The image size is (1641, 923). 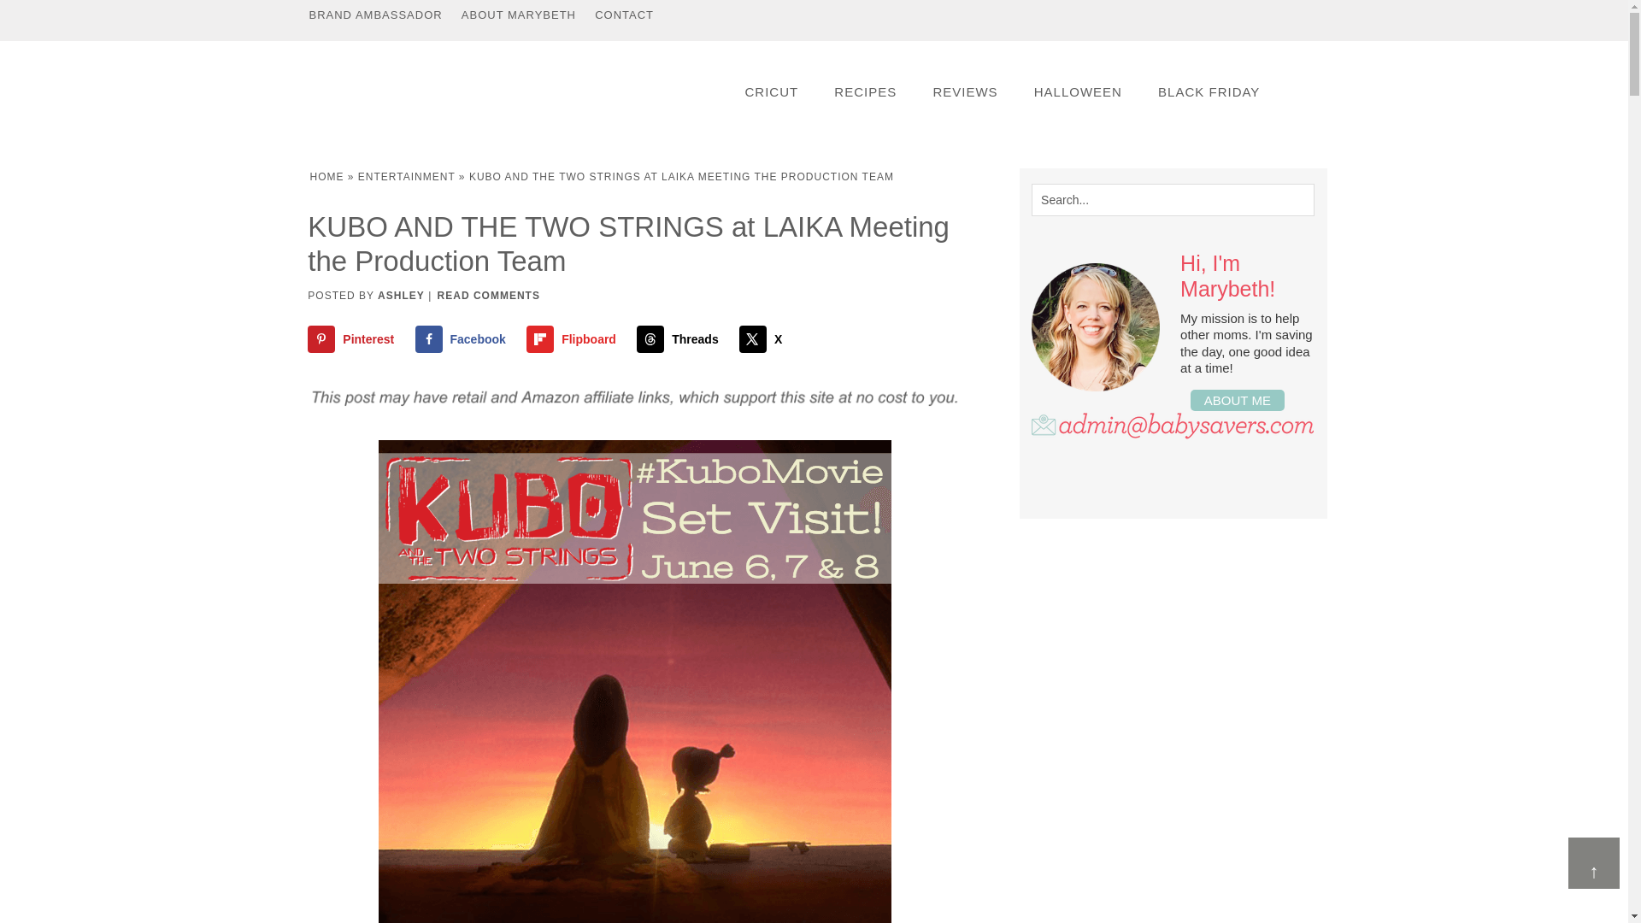 I want to click on Share on Threads, so click(x=680, y=338).